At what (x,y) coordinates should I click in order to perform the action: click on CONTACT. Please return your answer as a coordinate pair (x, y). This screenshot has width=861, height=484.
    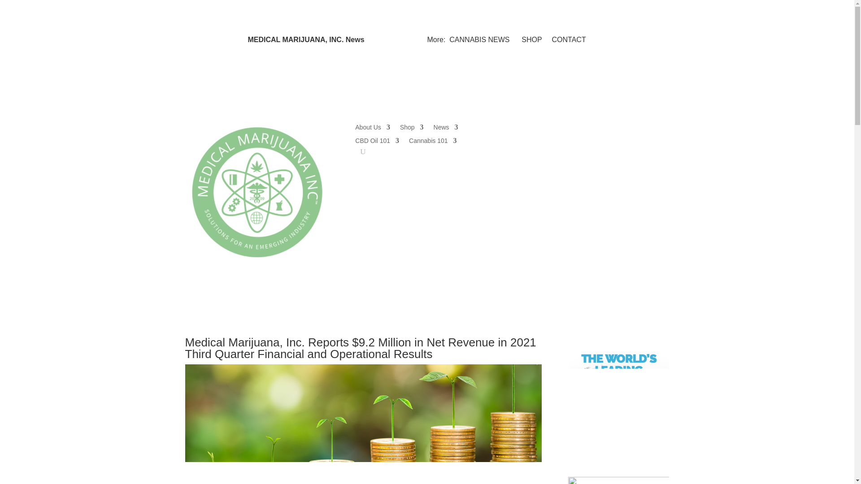
    Looking at the image, I should click on (569, 39).